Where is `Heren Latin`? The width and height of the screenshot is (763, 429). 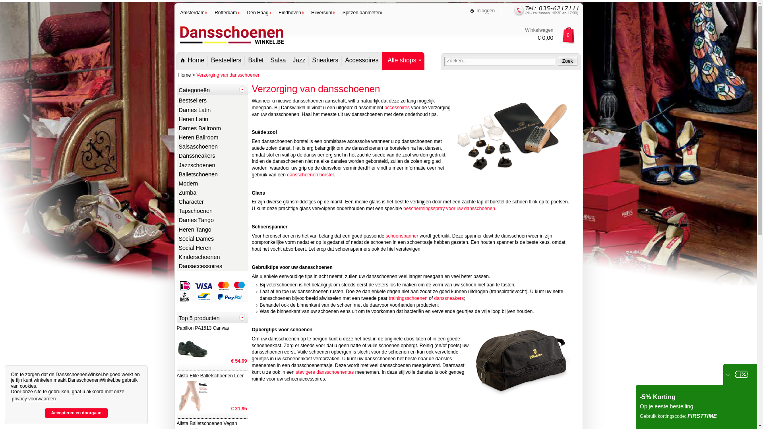
Heren Latin is located at coordinates (212, 120).